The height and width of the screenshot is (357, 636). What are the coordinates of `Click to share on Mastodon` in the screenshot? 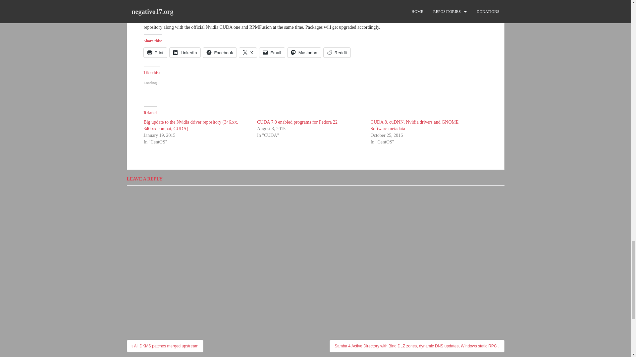 It's located at (304, 52).